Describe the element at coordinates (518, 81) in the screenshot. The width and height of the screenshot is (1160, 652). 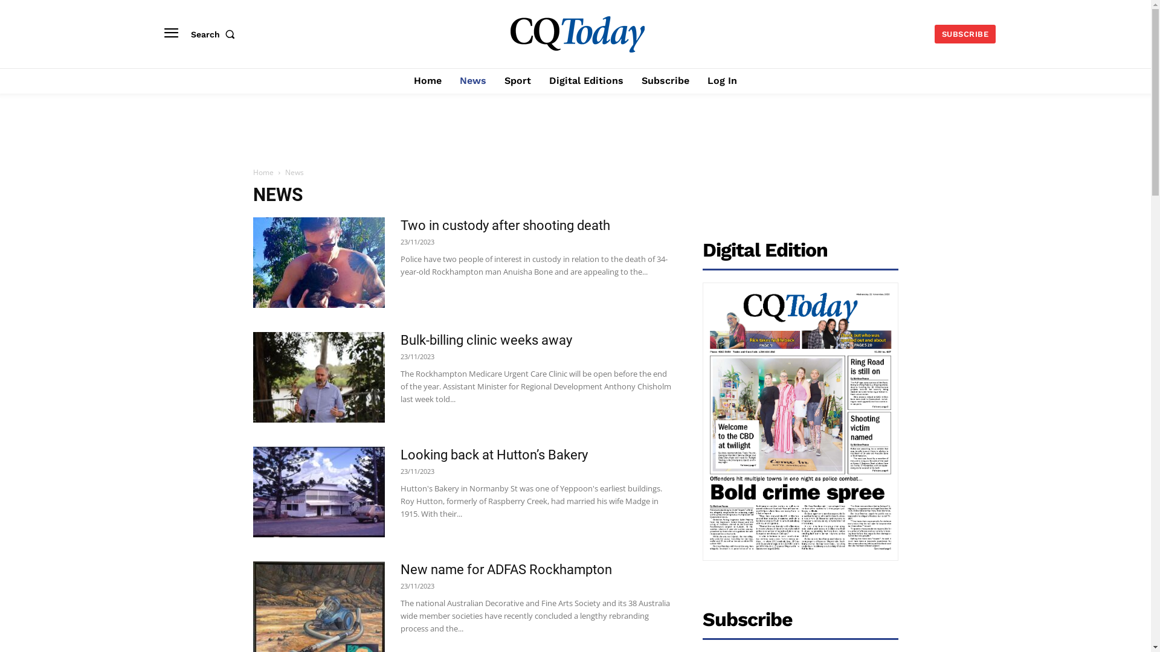
I see `Sport` at that location.